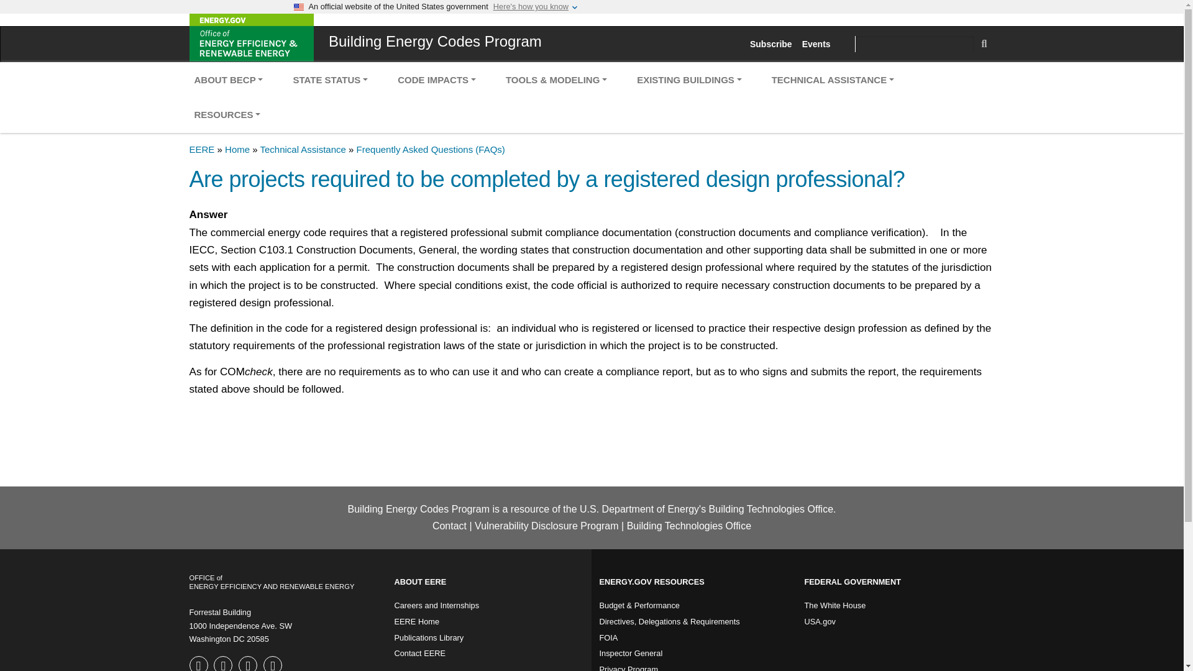 The image size is (1193, 671). Describe the element at coordinates (816, 44) in the screenshot. I see `Upcoming Events` at that location.